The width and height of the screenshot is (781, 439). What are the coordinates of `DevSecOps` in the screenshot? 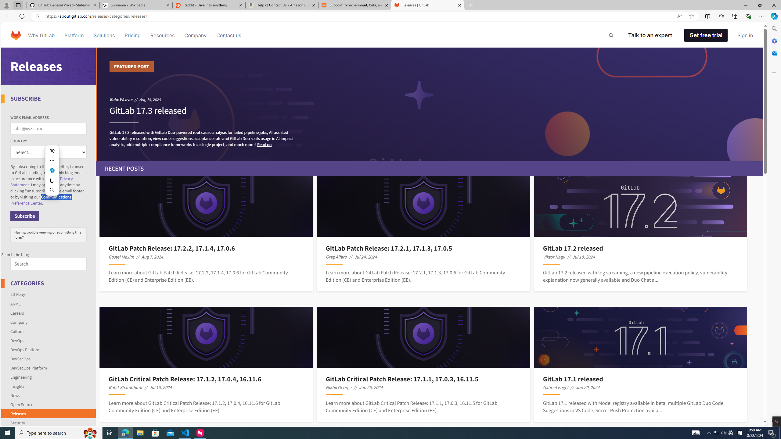 It's located at (20, 359).